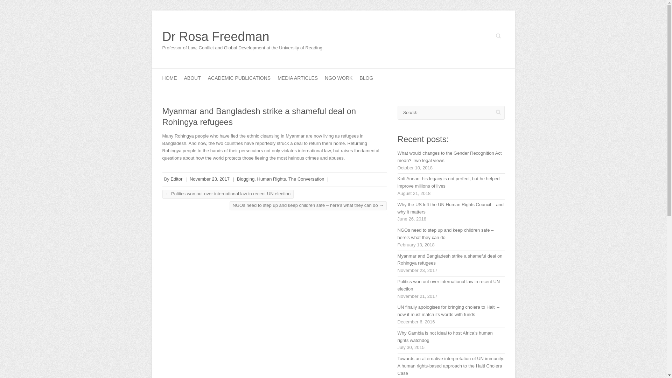 The image size is (672, 378). I want to click on The Conversation, so click(306, 179).